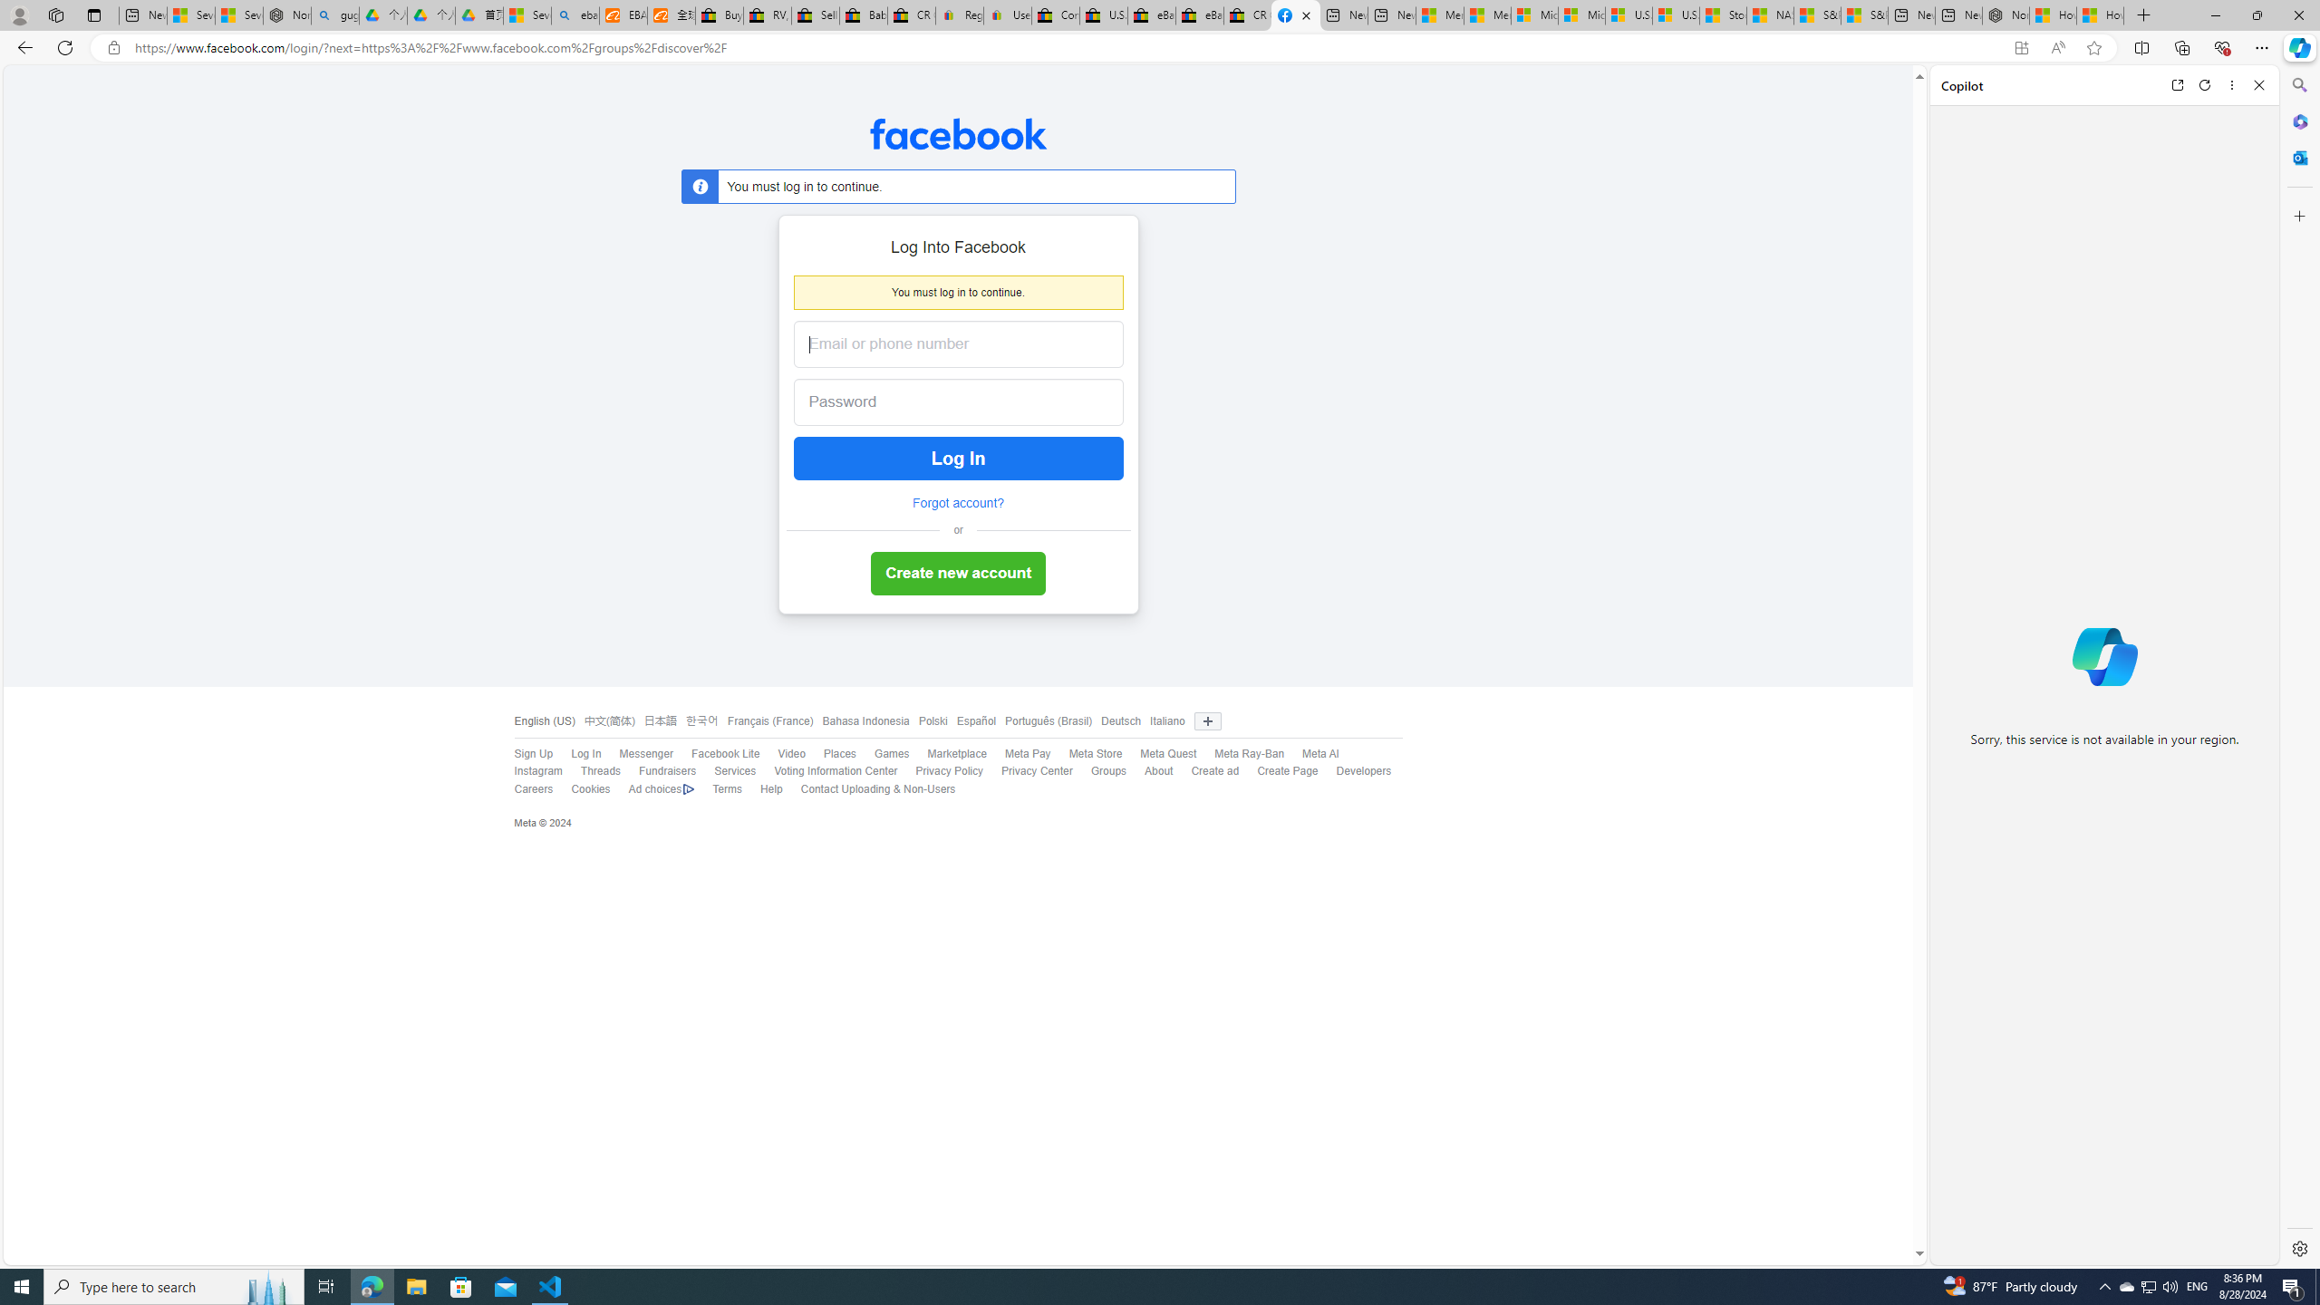 The width and height of the screenshot is (2320, 1305). I want to click on Voting Information Center, so click(826, 772).